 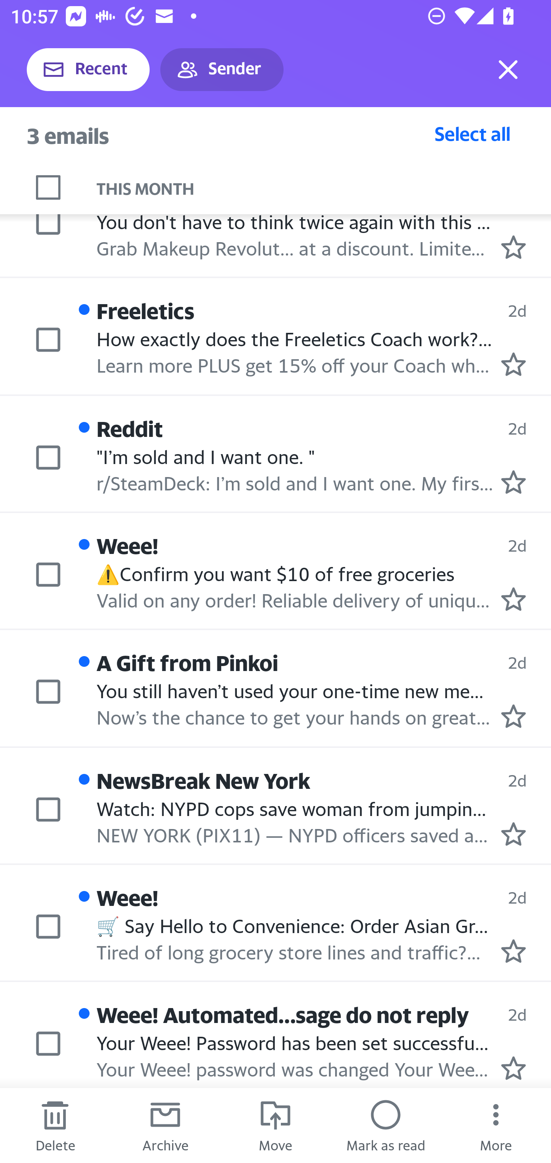 What do you see at coordinates (275, 1126) in the screenshot?
I see `Move` at bounding box center [275, 1126].